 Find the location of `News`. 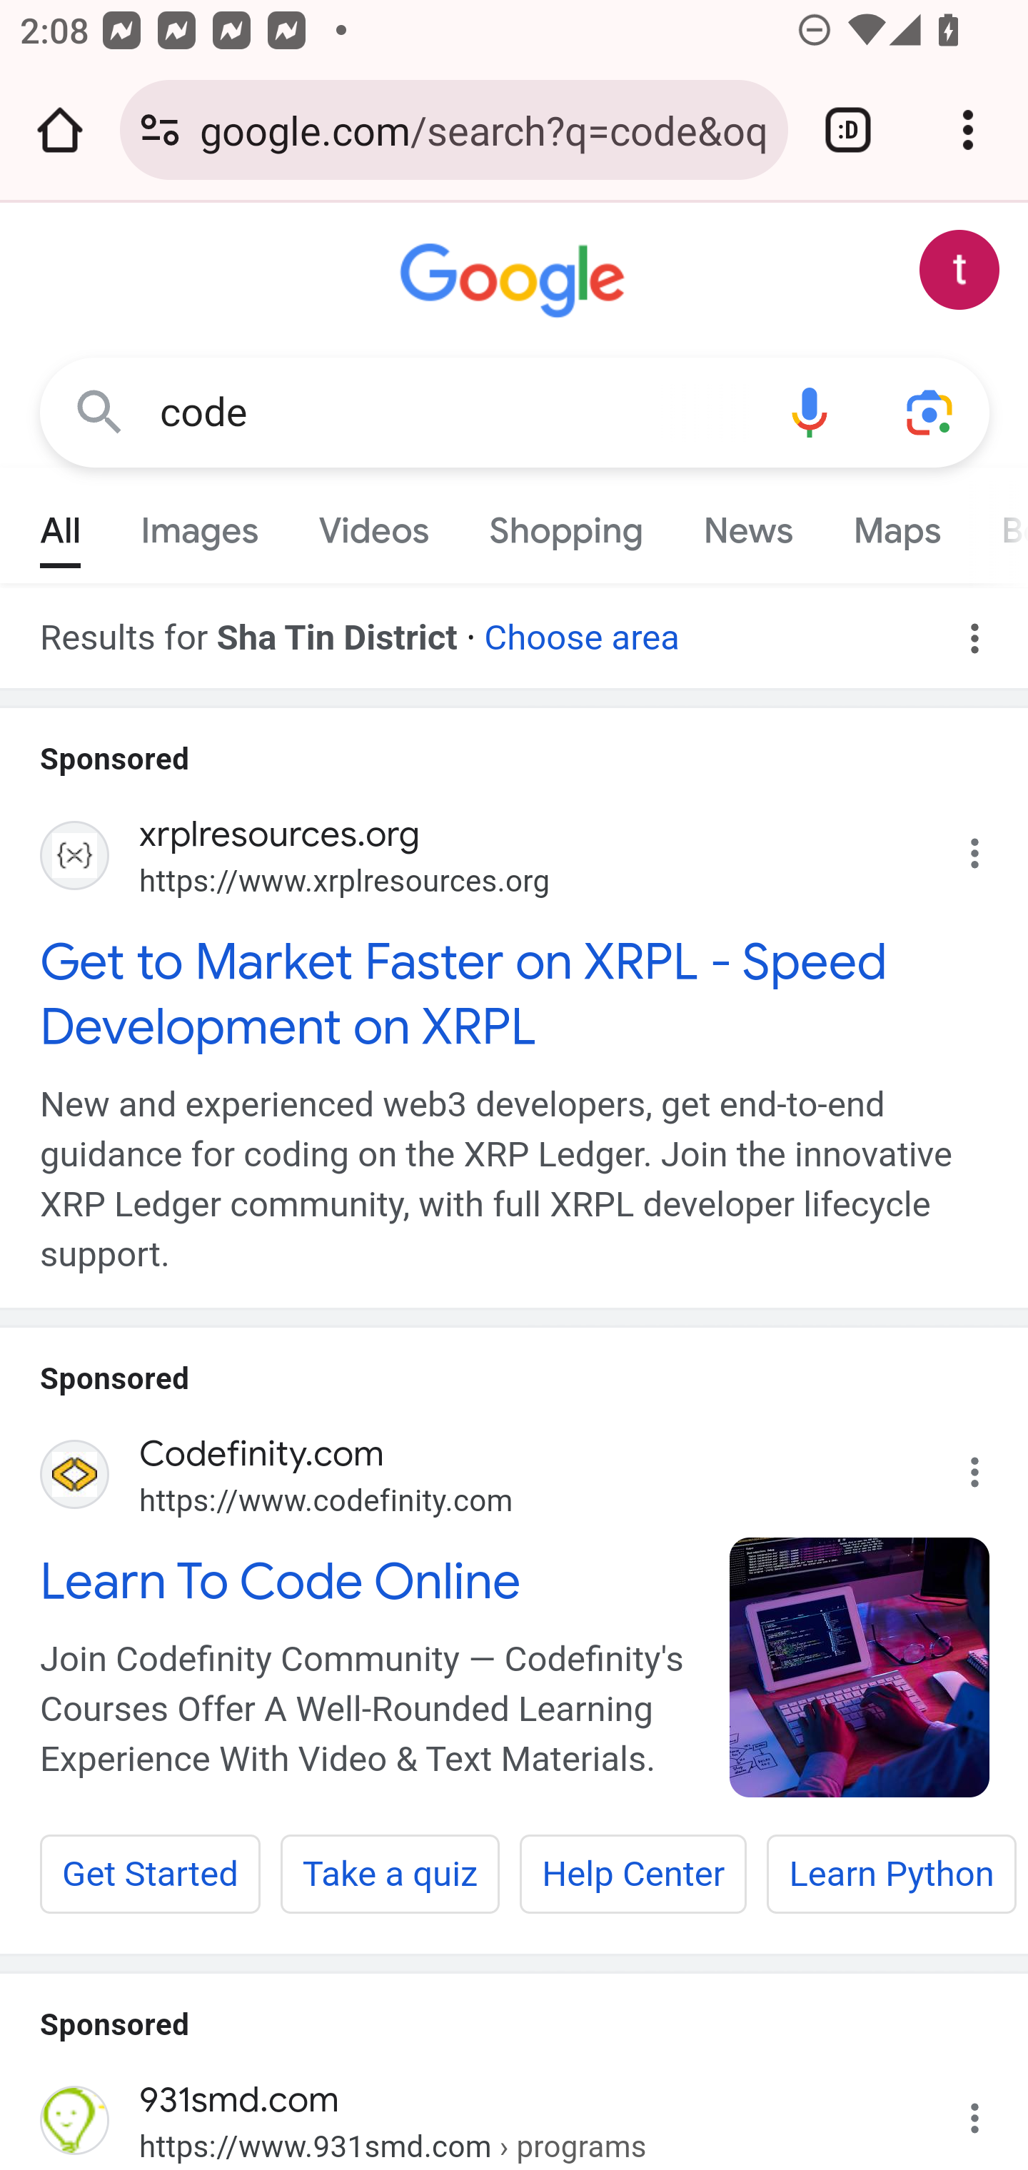

News is located at coordinates (747, 524).